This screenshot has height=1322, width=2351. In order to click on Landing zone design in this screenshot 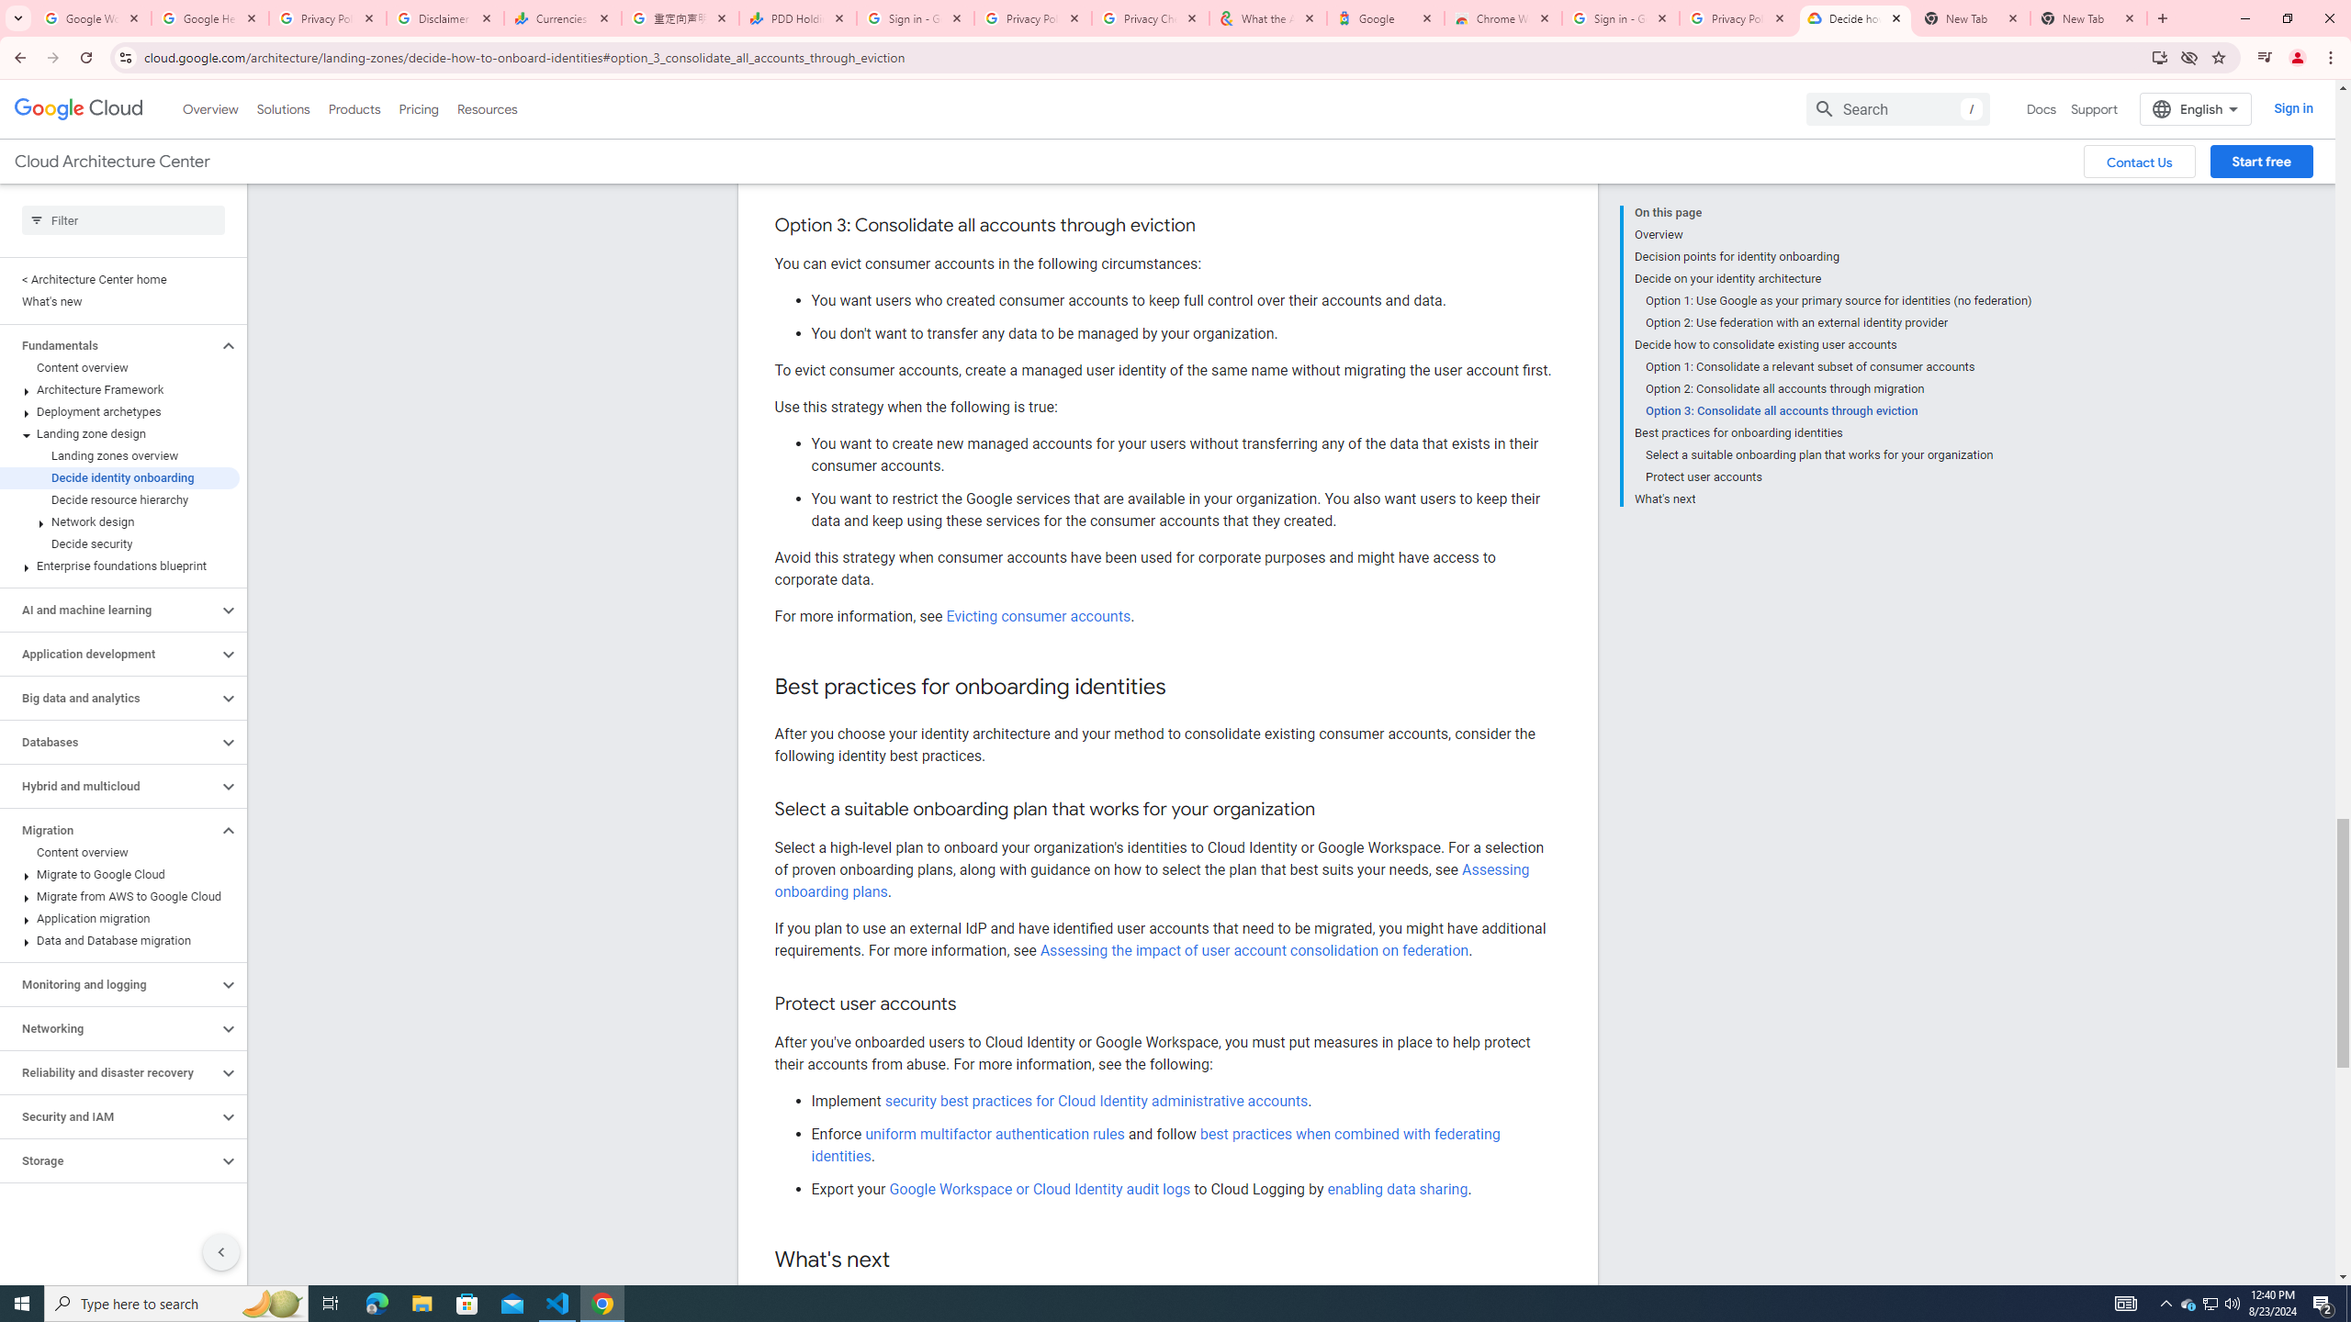, I will do `click(119, 433)`.